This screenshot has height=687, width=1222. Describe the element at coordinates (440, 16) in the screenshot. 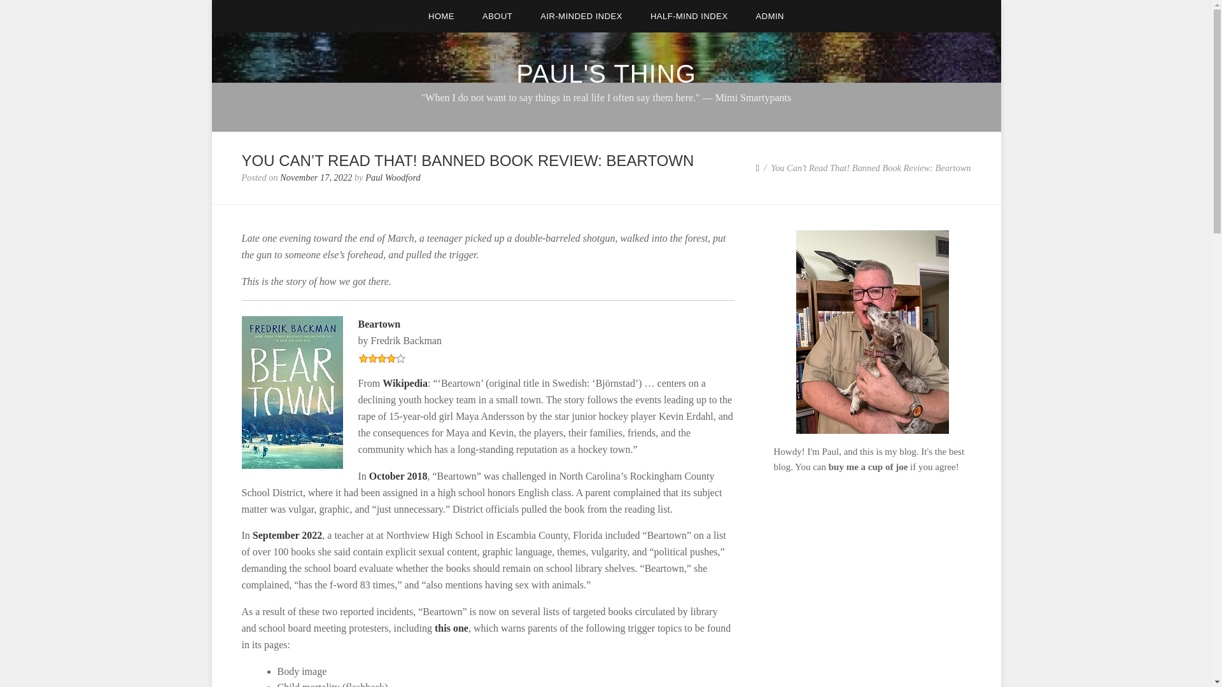

I see `HOME` at that location.